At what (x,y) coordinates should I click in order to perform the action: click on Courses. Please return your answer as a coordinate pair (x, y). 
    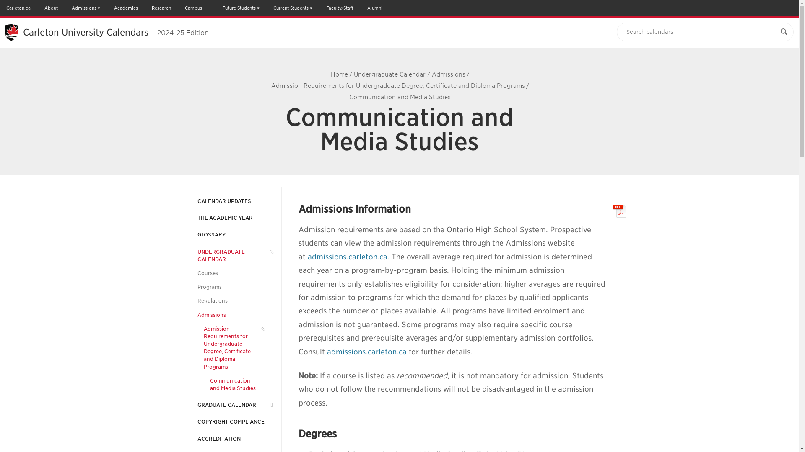
    Looking at the image, I should click on (207, 273).